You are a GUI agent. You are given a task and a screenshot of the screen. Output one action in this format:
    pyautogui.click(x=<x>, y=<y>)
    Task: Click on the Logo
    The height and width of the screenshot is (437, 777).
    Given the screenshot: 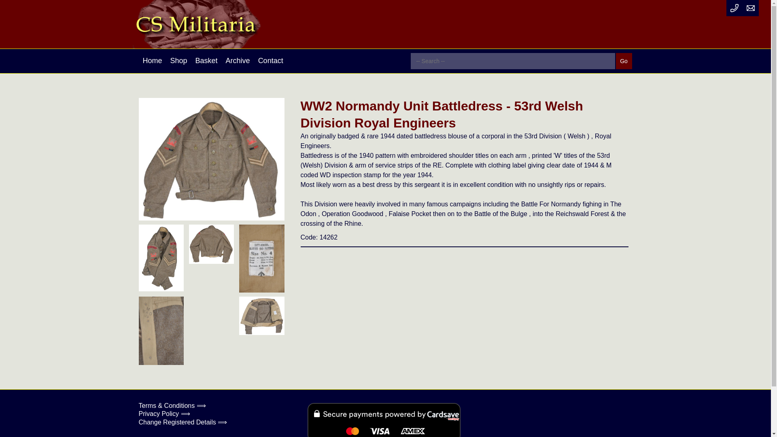 What is the action you would take?
    pyautogui.click(x=213, y=24)
    